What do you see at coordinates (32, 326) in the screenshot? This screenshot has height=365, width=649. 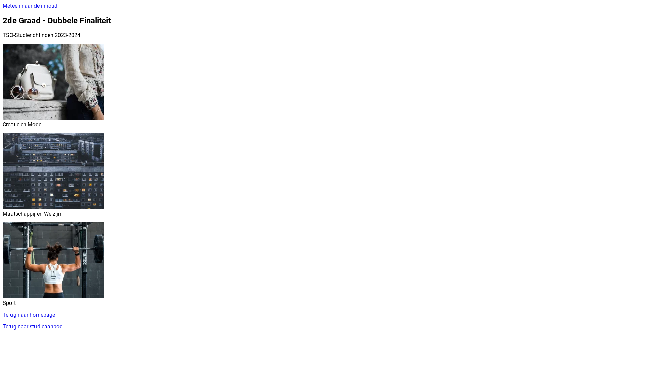 I see `Terug naar studieaanbod` at bounding box center [32, 326].